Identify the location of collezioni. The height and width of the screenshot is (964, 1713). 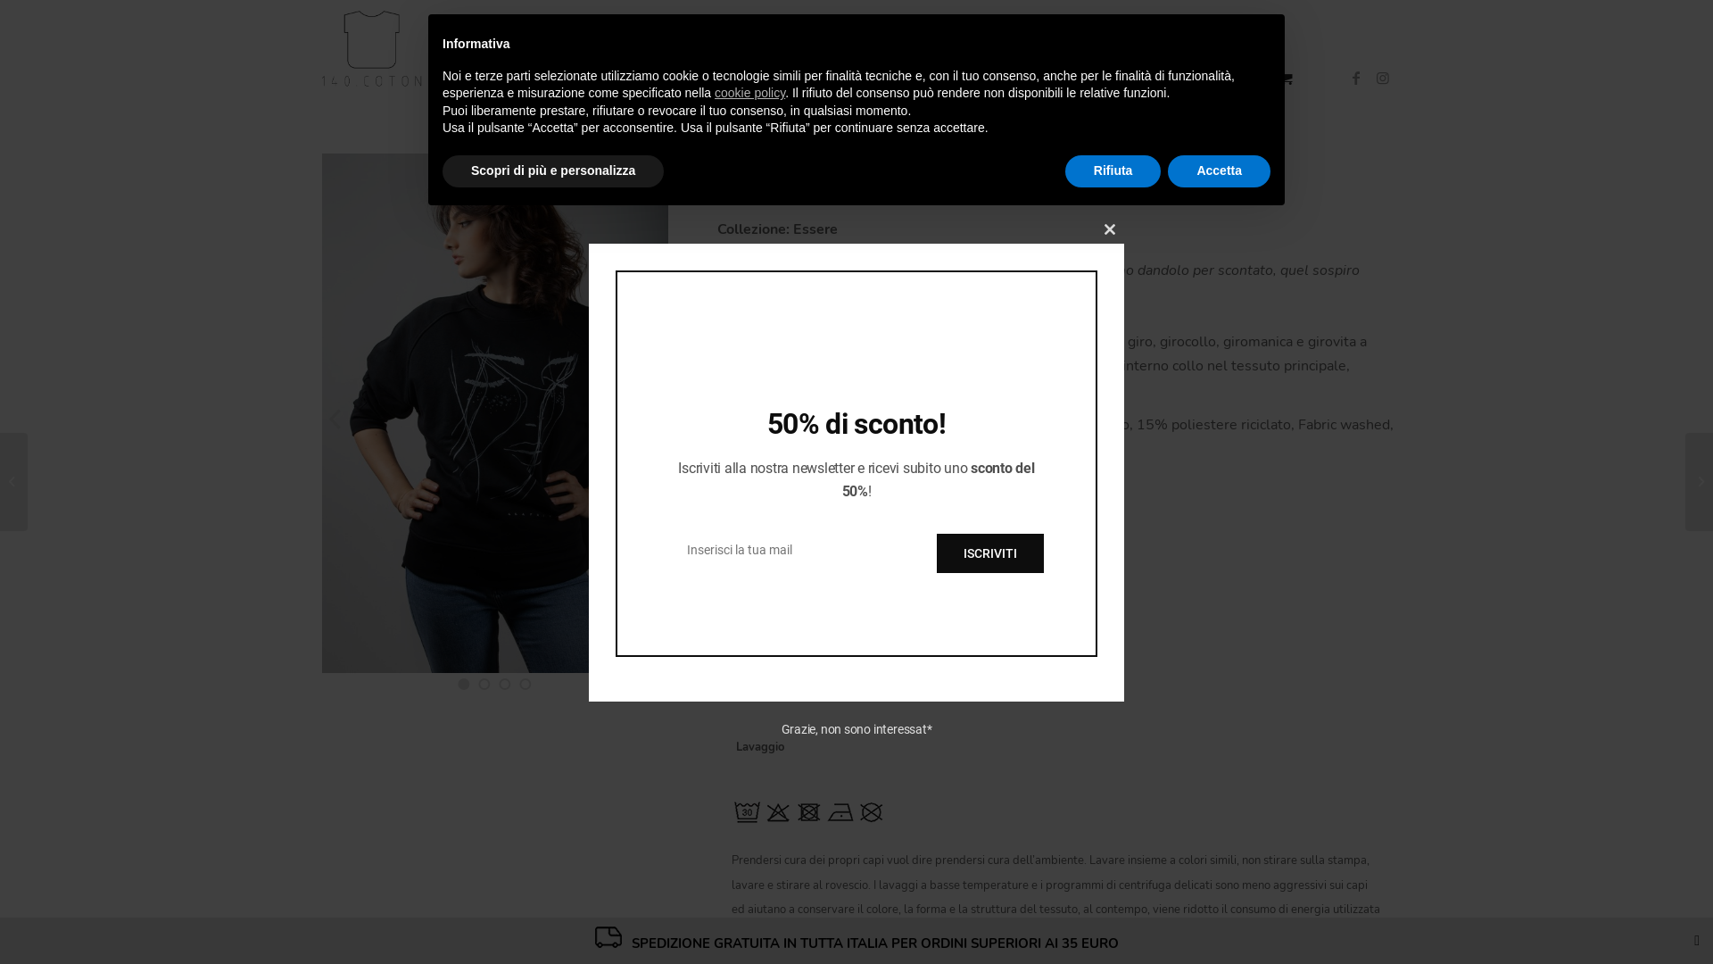
(785, 49).